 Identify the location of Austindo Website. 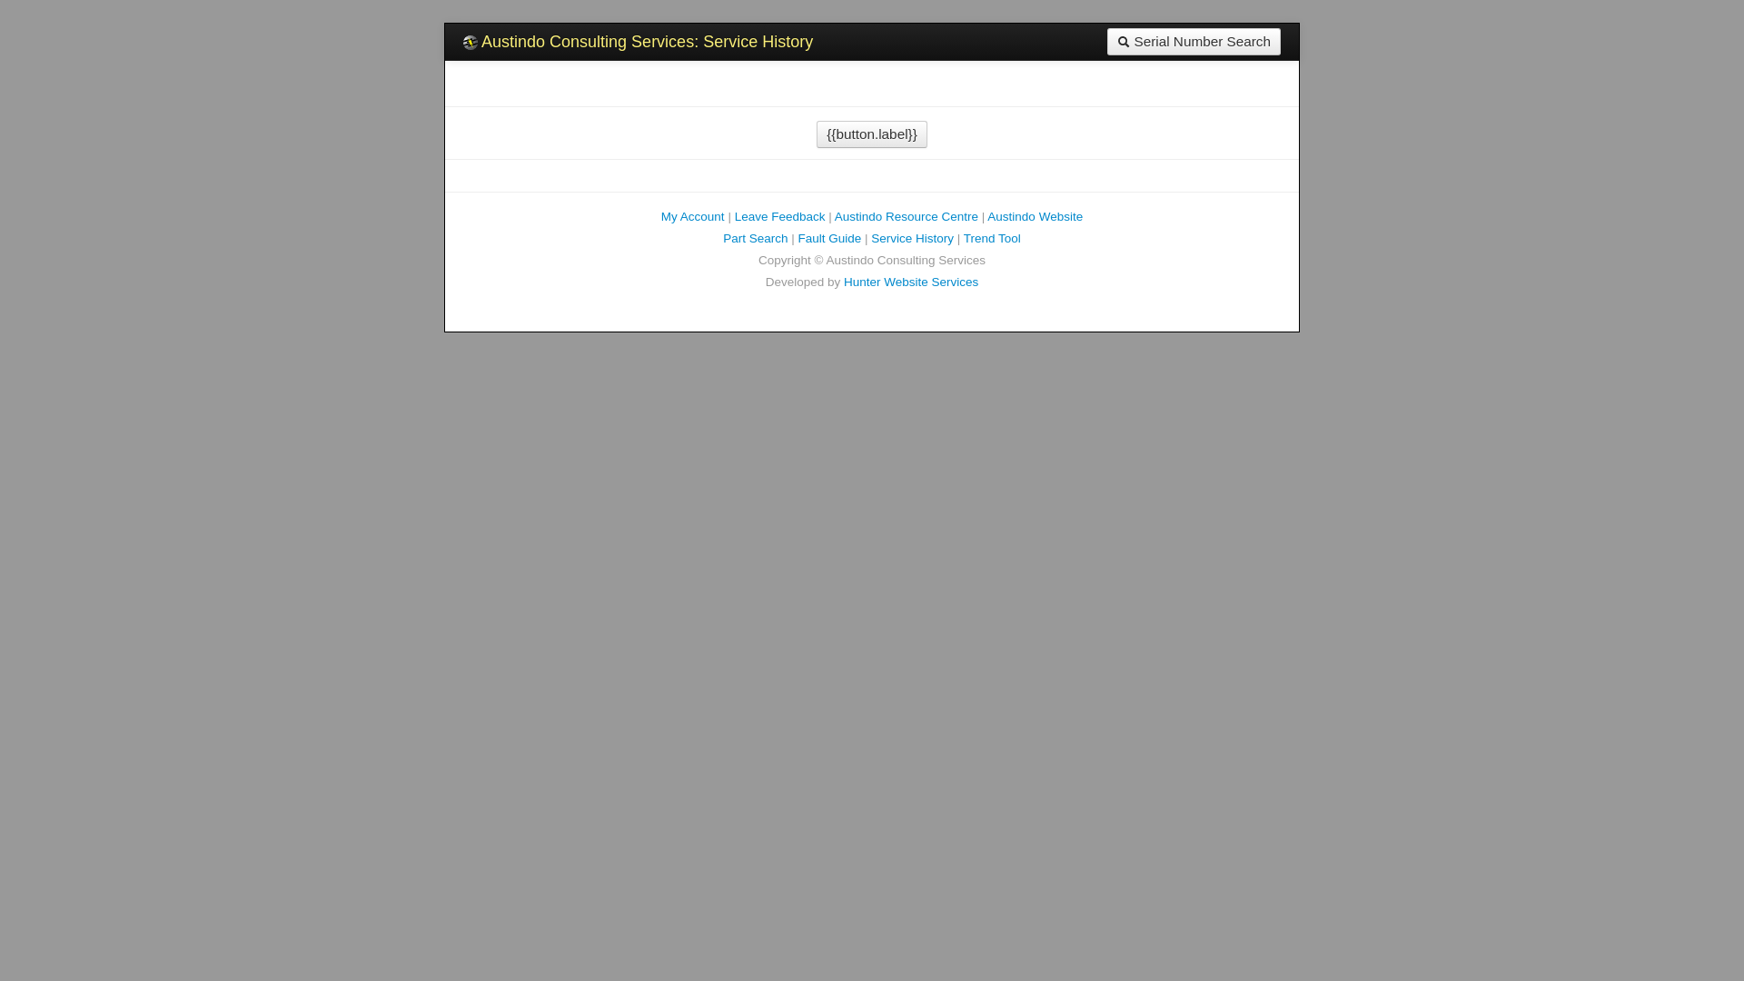
(1035, 216).